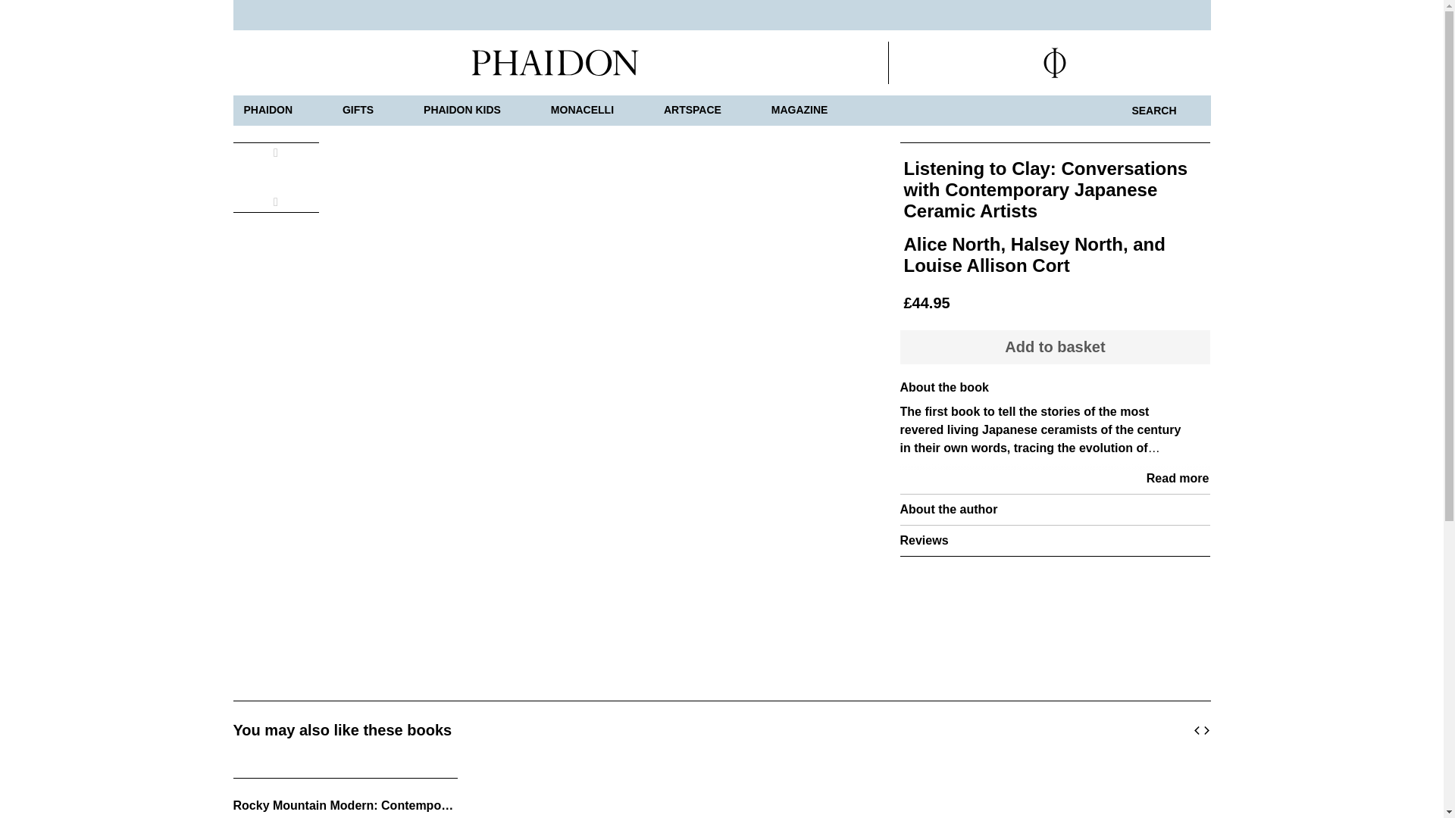 The height and width of the screenshot is (818, 1455). What do you see at coordinates (462, 111) in the screenshot?
I see `PHAIDON KIDS` at bounding box center [462, 111].